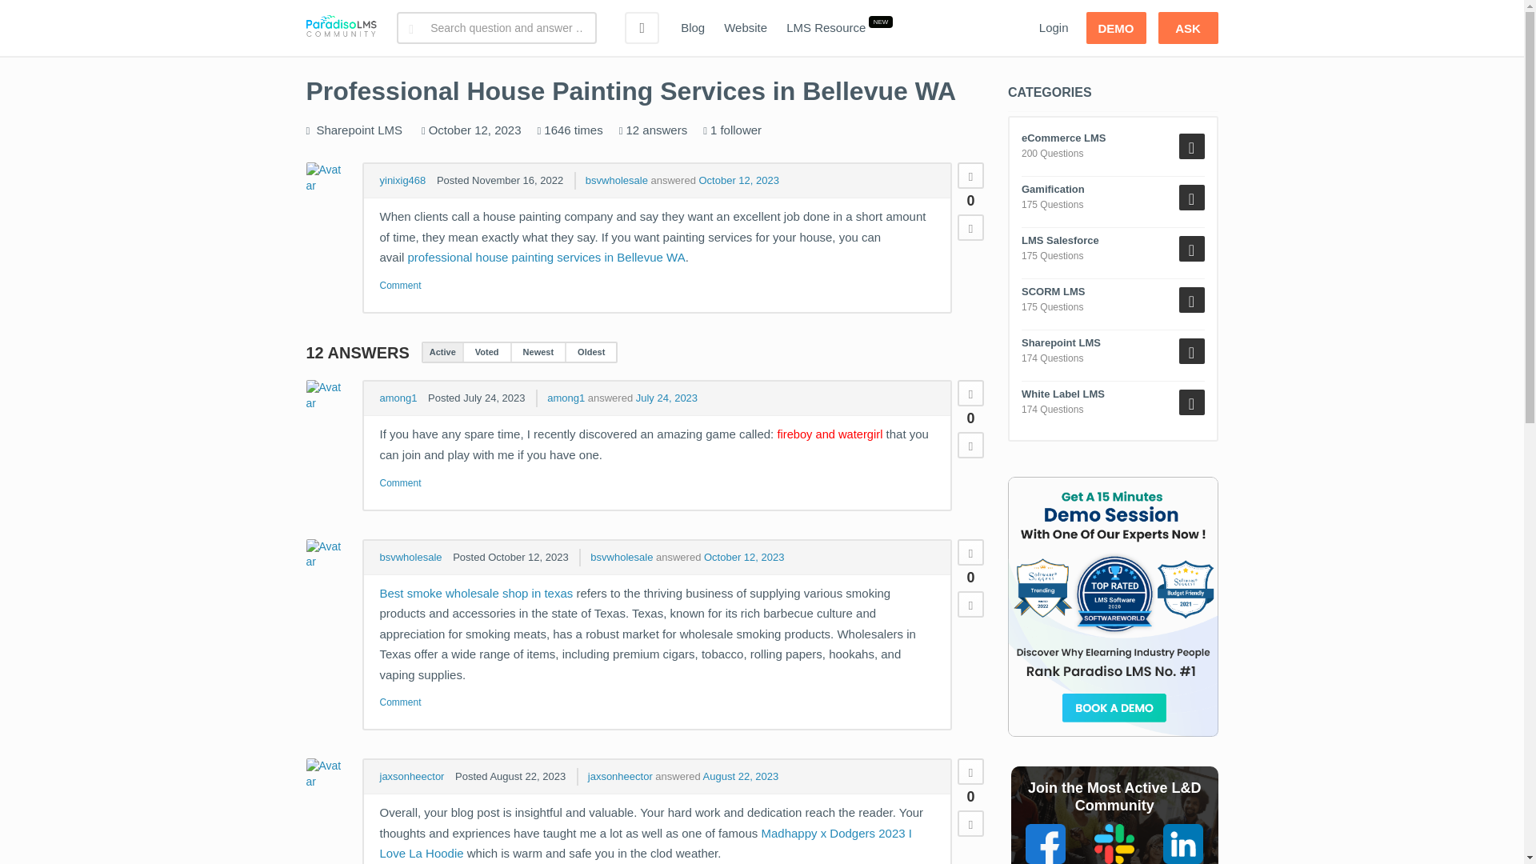 The image size is (1536, 864). I want to click on Sharepoint LMS, so click(359, 130).